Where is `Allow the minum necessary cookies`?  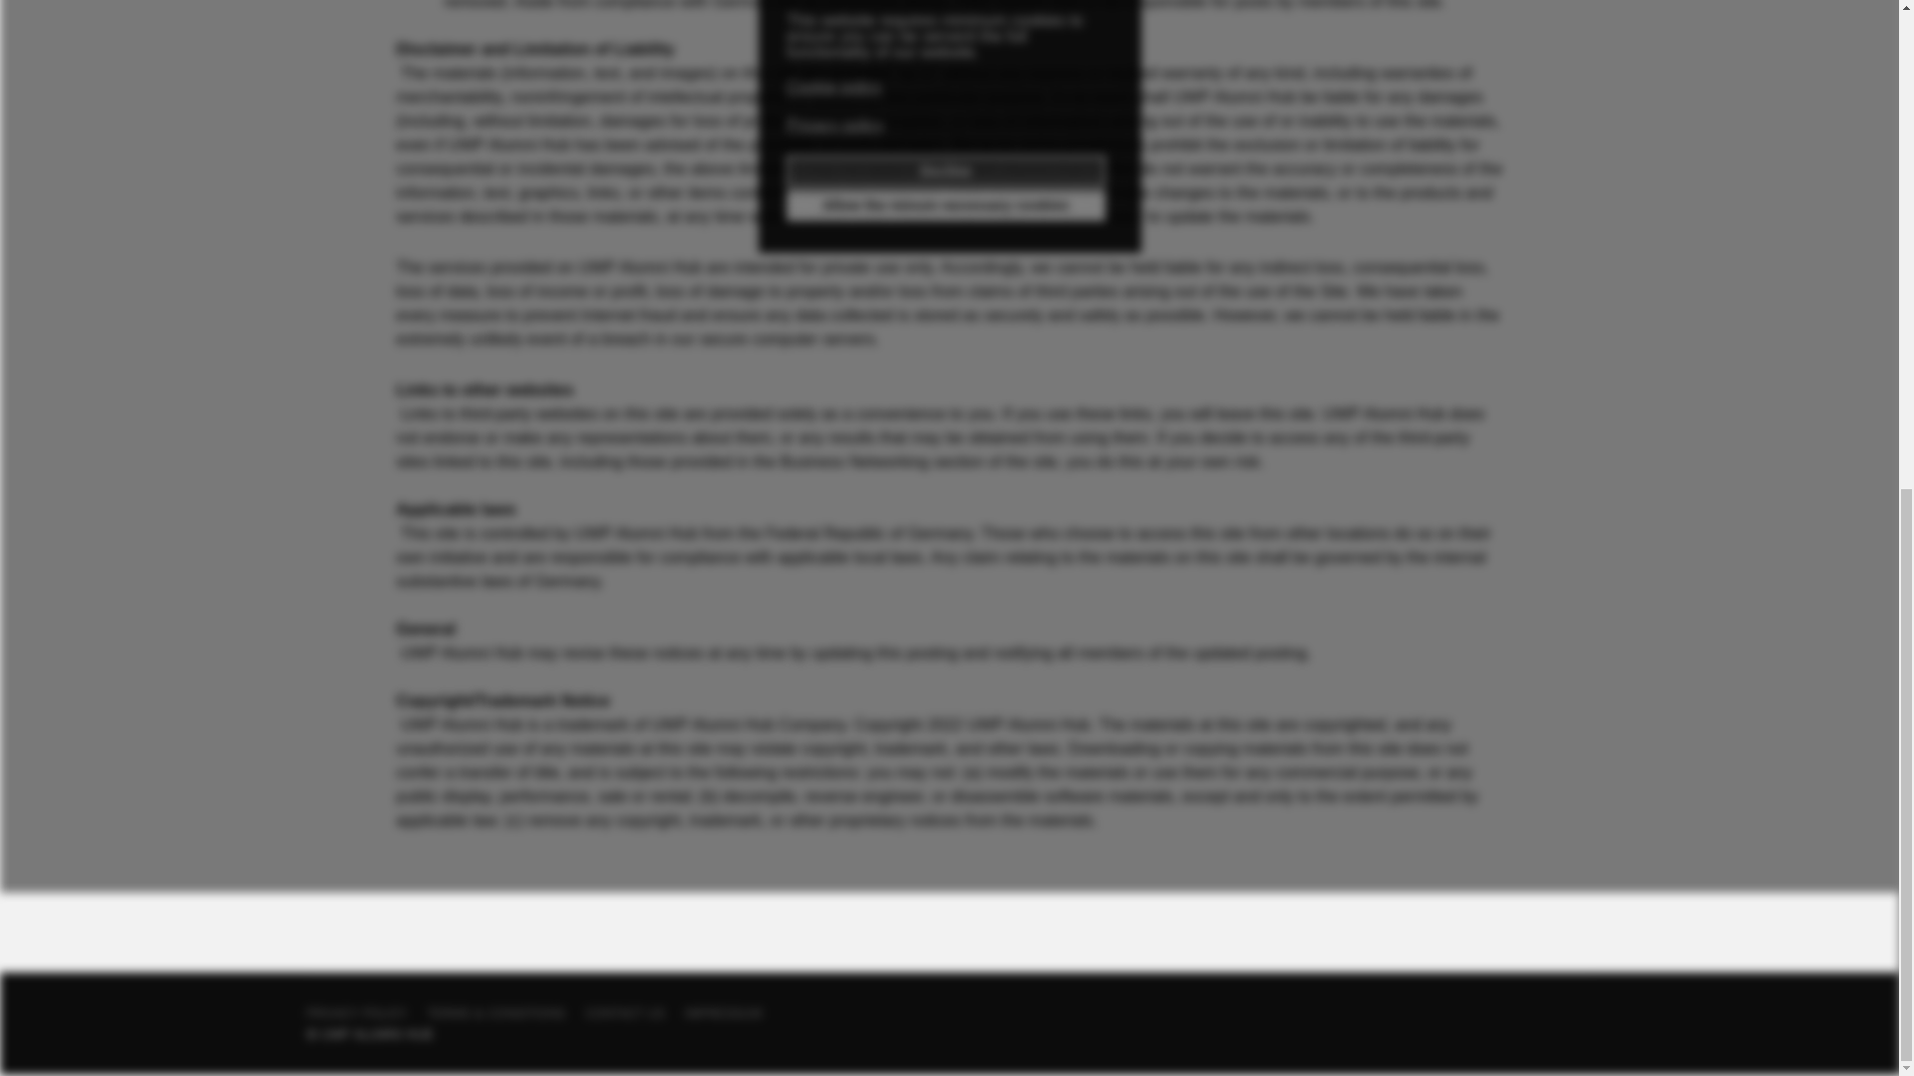 Allow the minum necessary cookies is located at coordinates (945, 205).